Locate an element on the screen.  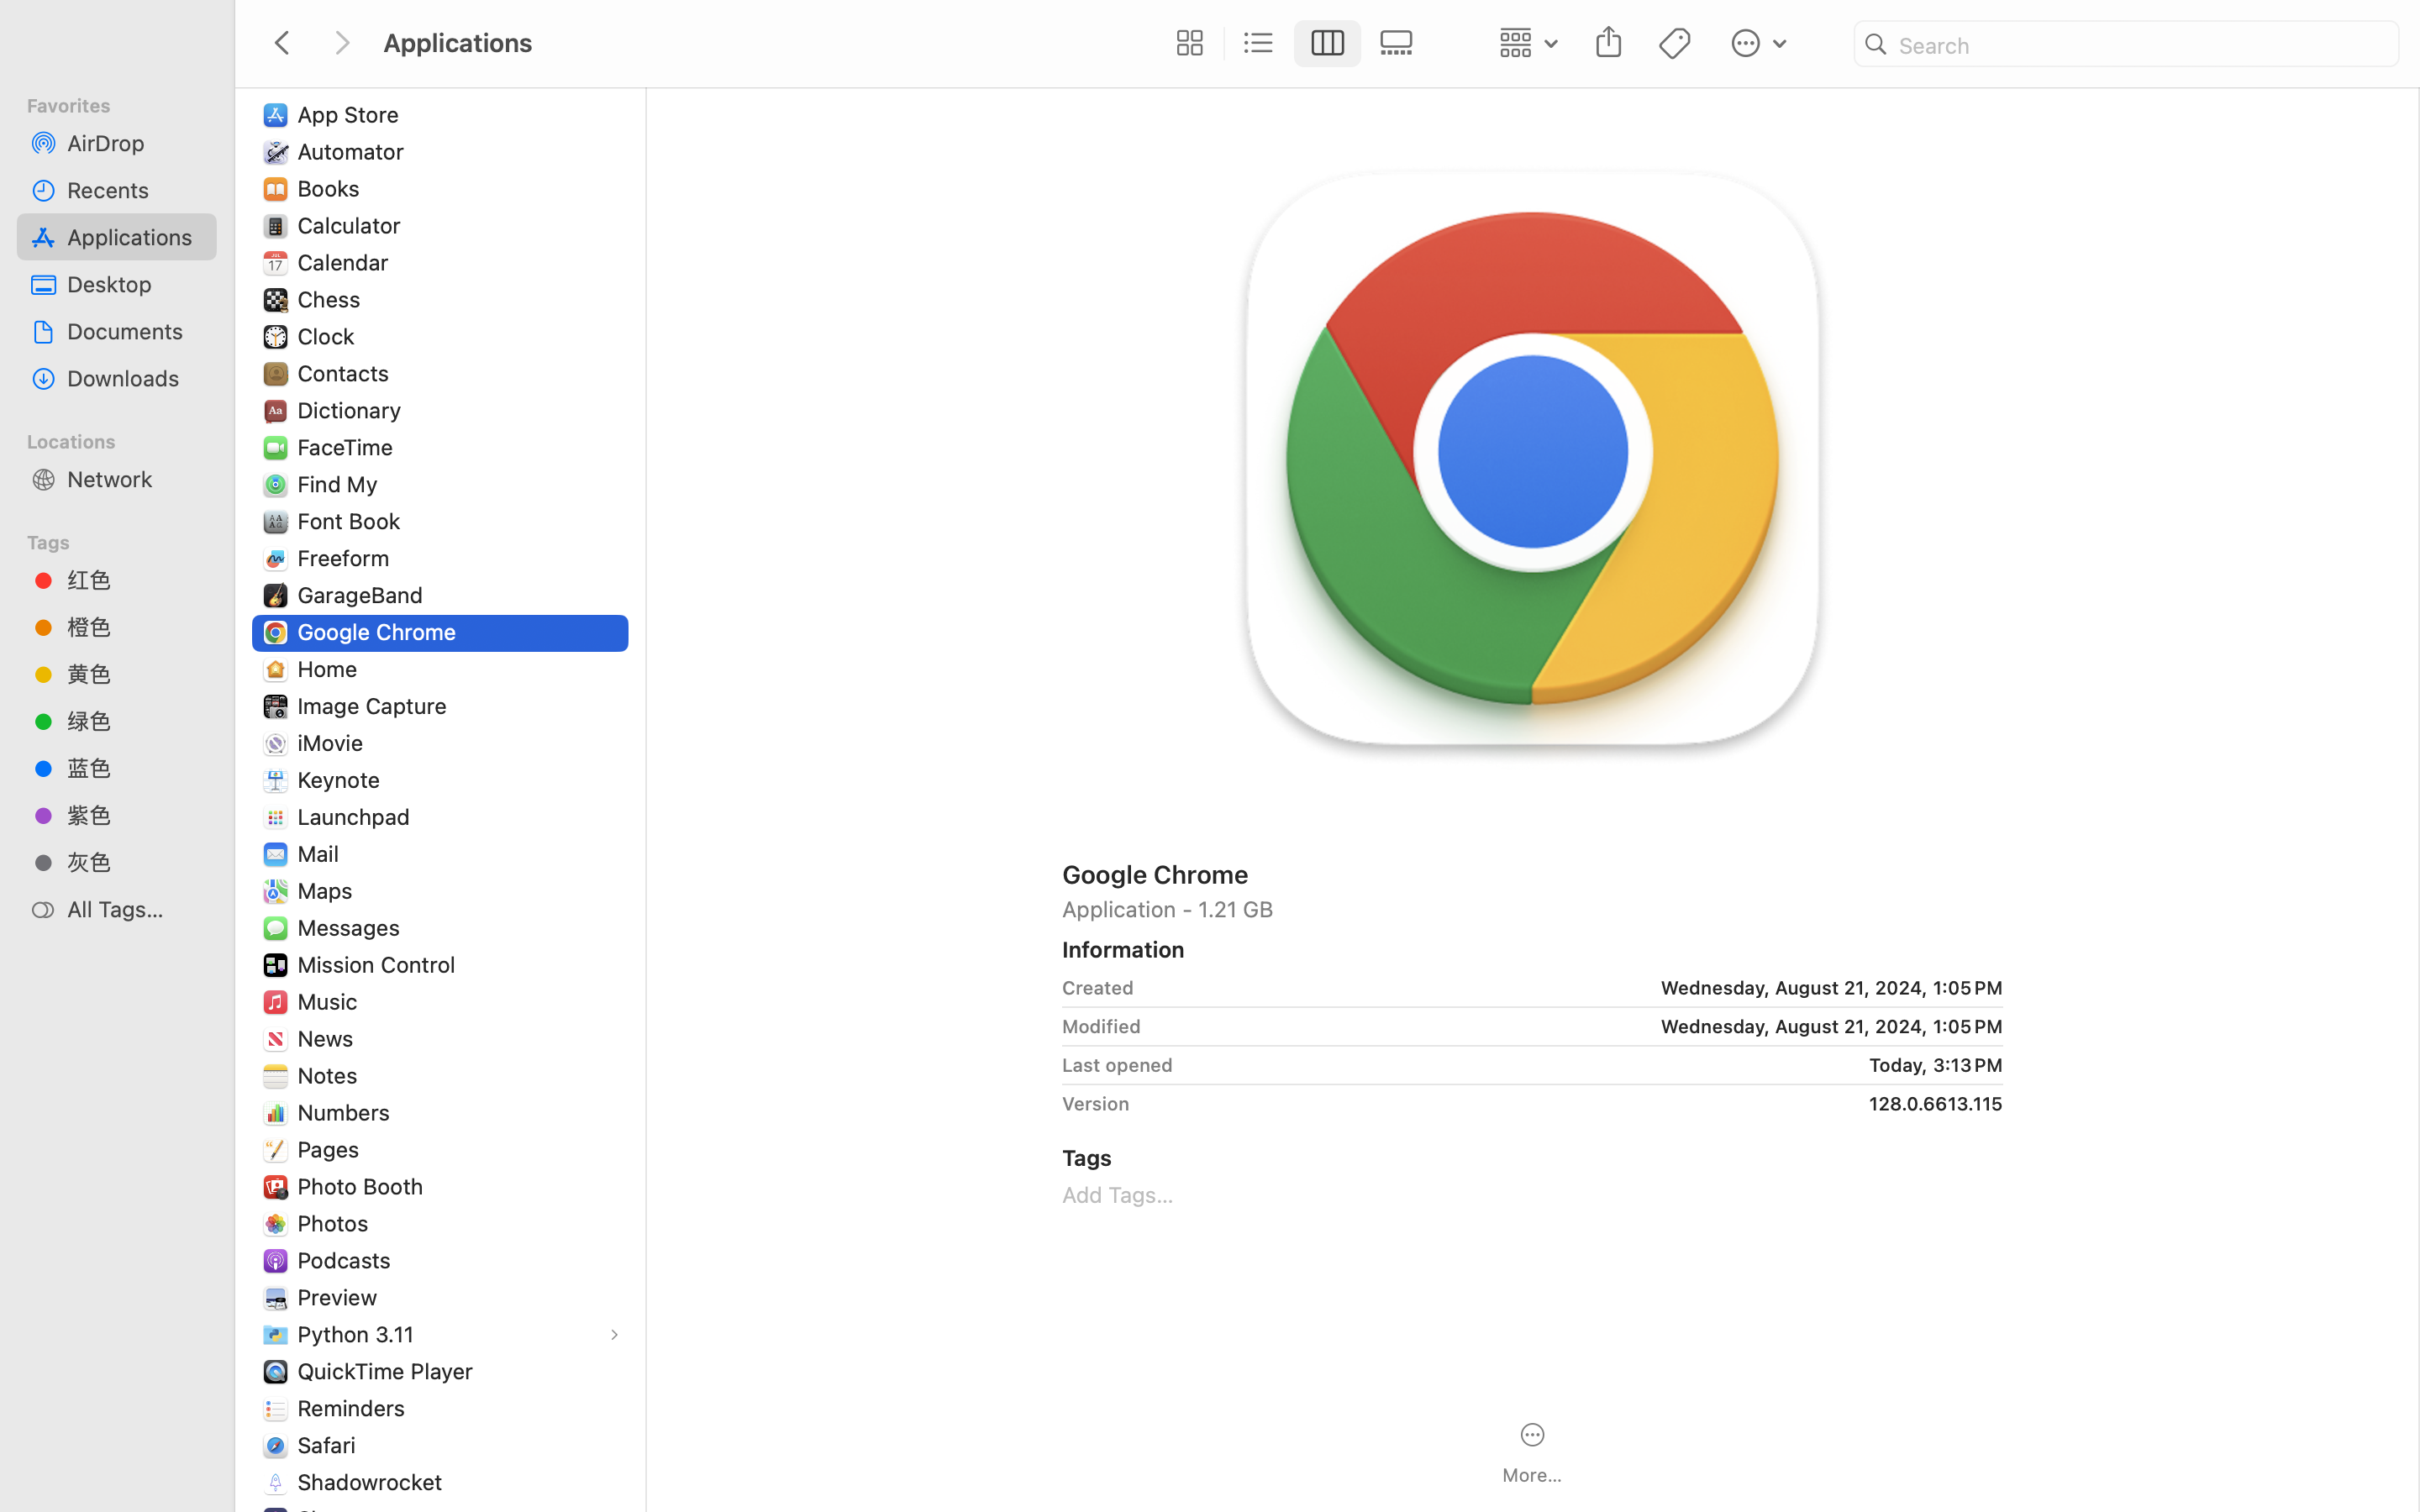
All Tags… is located at coordinates (135, 909).